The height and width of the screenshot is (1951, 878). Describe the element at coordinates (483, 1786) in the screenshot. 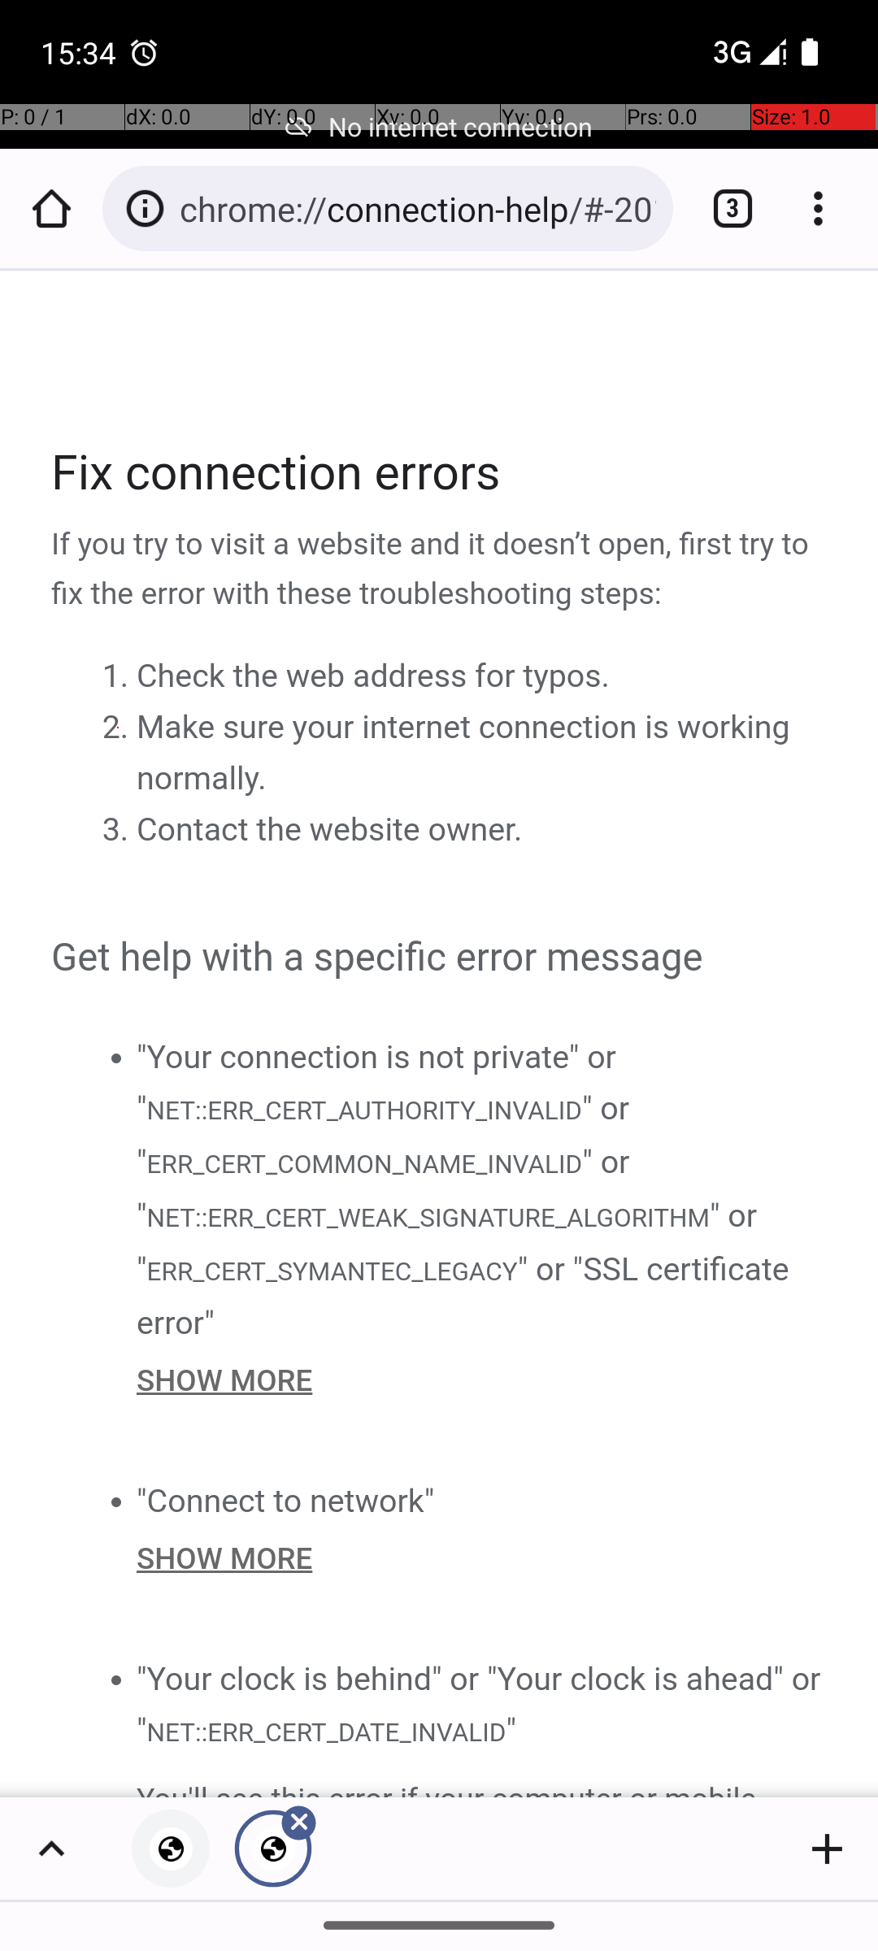

I see `You'll see this error if your computer or mobile device's date and time are inaccurate.` at that location.